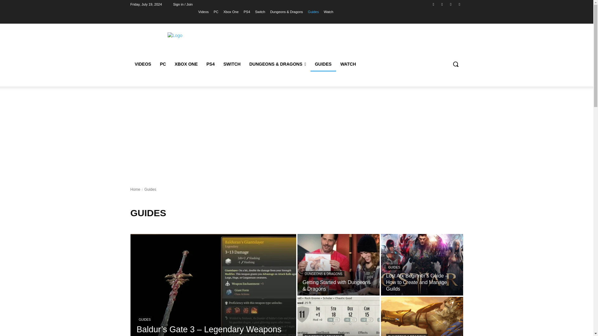  What do you see at coordinates (442, 4) in the screenshot?
I see `Instagram` at bounding box center [442, 4].